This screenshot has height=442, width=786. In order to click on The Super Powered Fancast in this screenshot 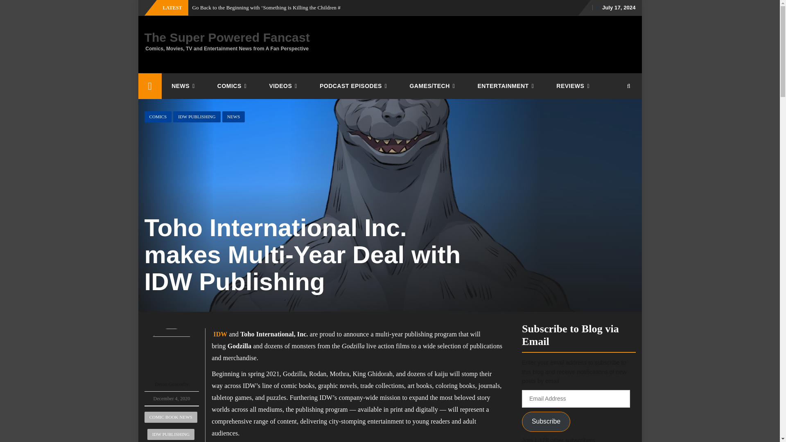, I will do `click(227, 37)`.